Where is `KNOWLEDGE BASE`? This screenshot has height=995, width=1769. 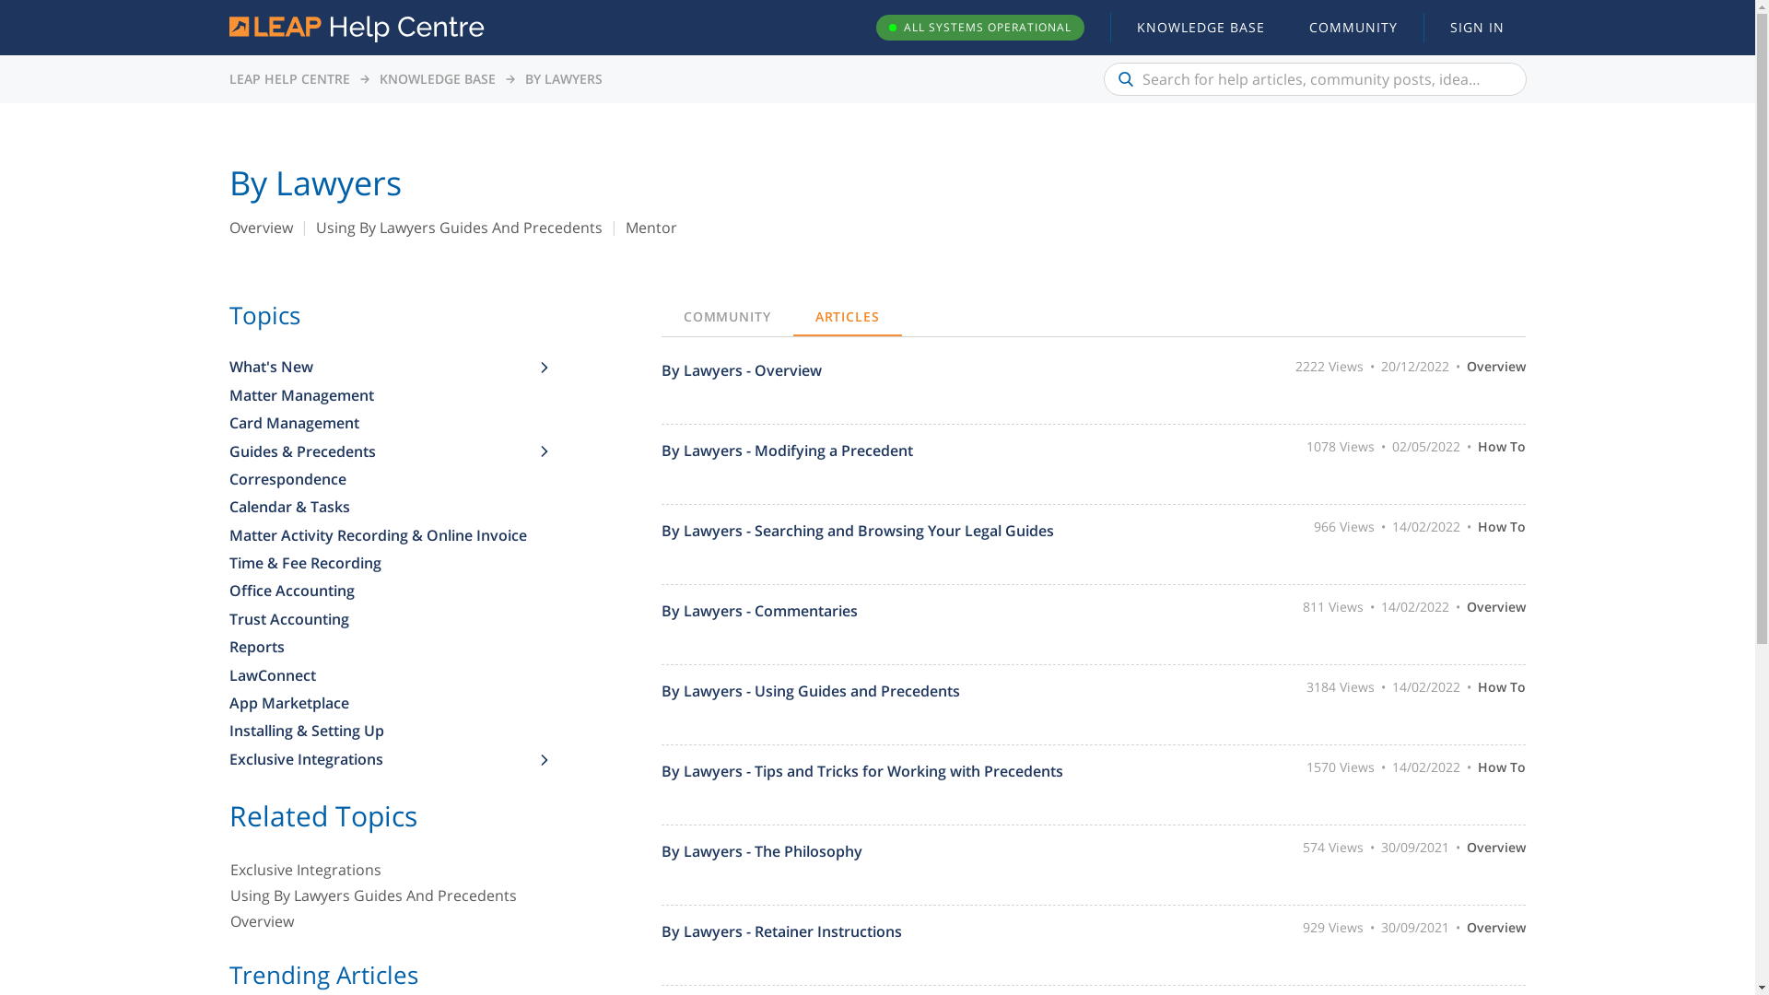 KNOWLEDGE BASE is located at coordinates (438, 79).